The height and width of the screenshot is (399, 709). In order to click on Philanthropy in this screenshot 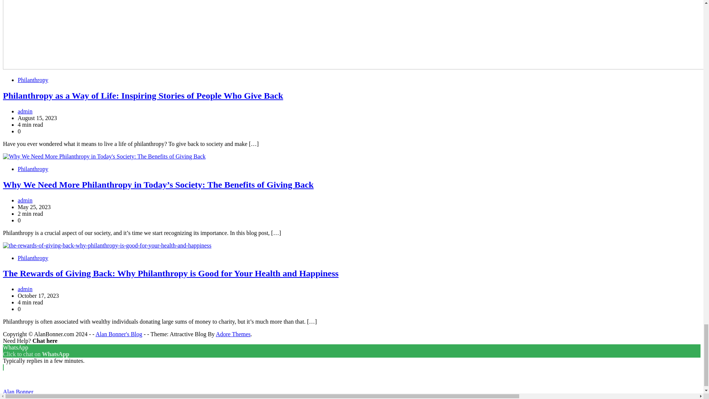, I will do `click(33, 80)`.